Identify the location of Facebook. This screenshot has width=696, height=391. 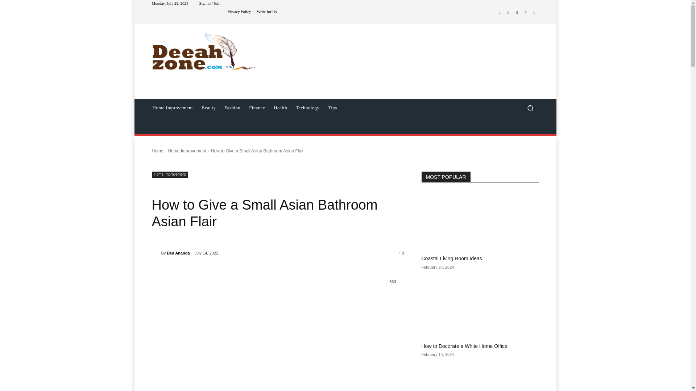
(500, 12).